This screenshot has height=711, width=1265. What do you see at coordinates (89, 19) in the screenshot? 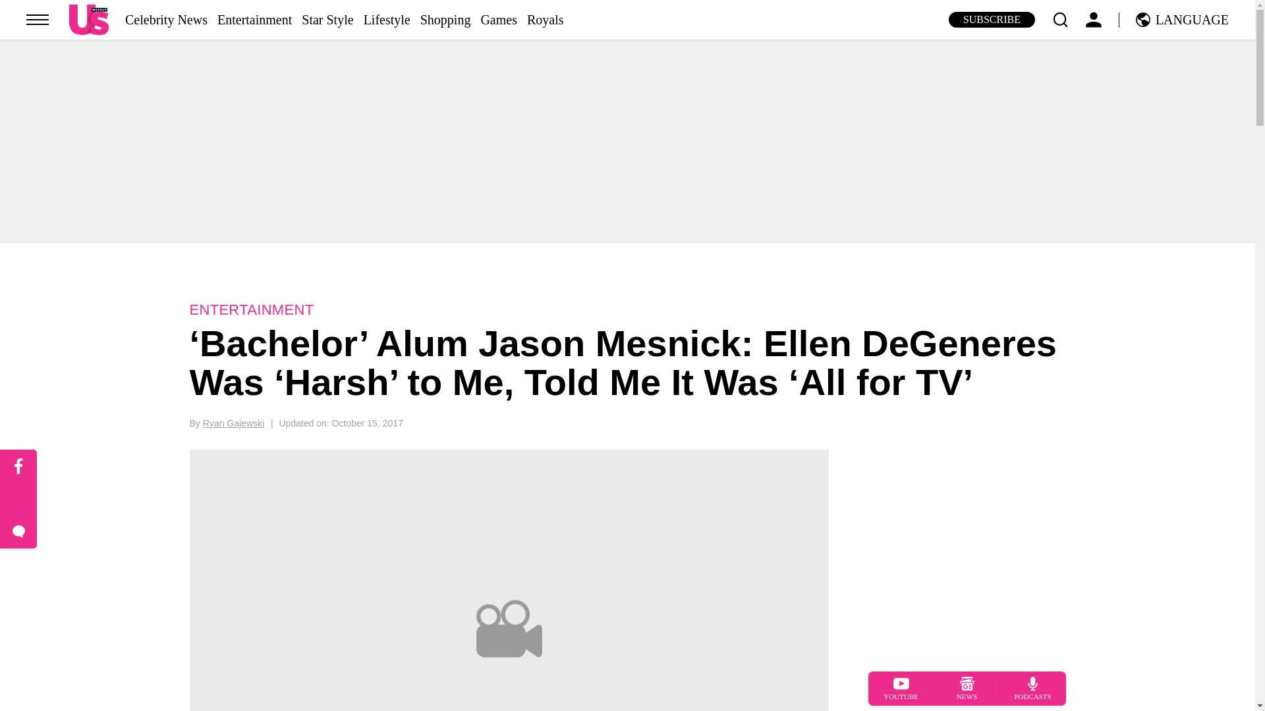
I see `Us Weekly Magazine` at bounding box center [89, 19].